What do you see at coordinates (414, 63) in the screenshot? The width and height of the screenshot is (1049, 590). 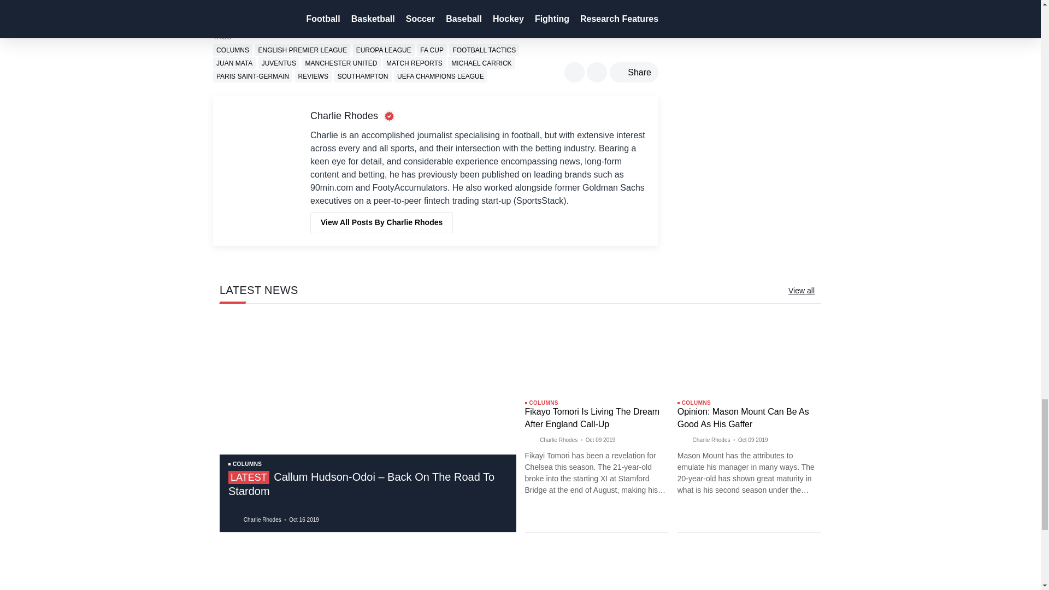 I see `MATCH REPORTS` at bounding box center [414, 63].